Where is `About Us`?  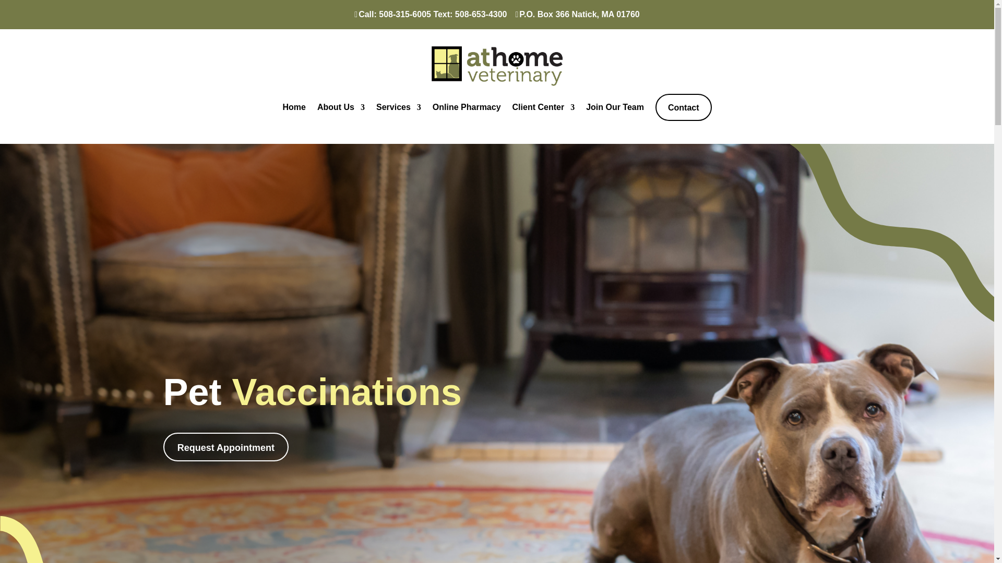 About Us is located at coordinates (341, 107).